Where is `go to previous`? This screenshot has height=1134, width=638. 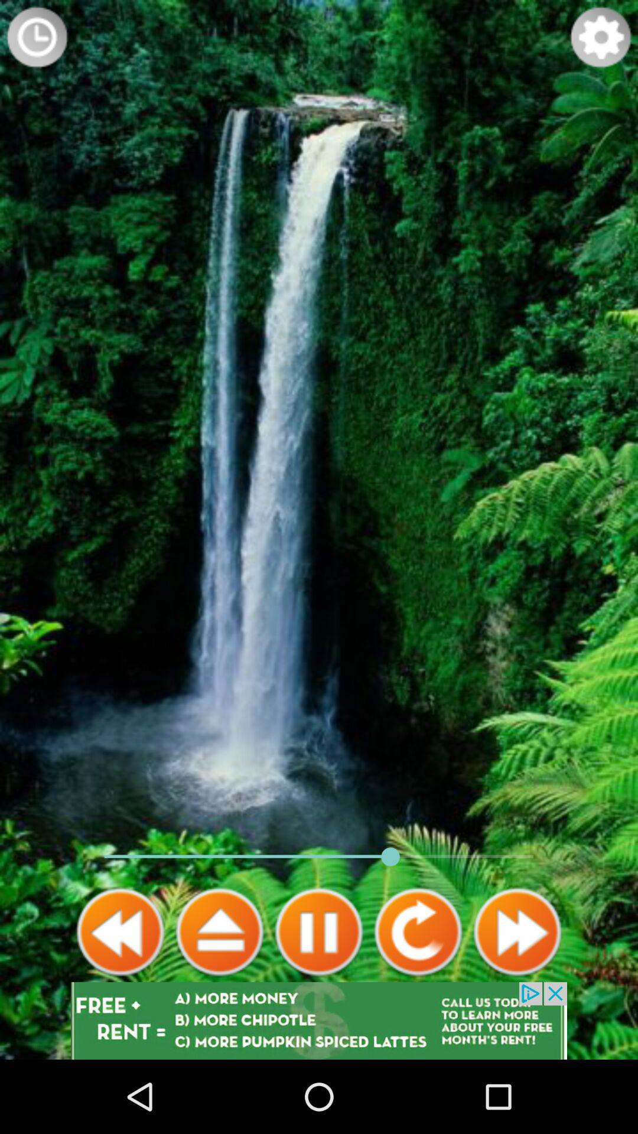
go to previous is located at coordinates (121, 932).